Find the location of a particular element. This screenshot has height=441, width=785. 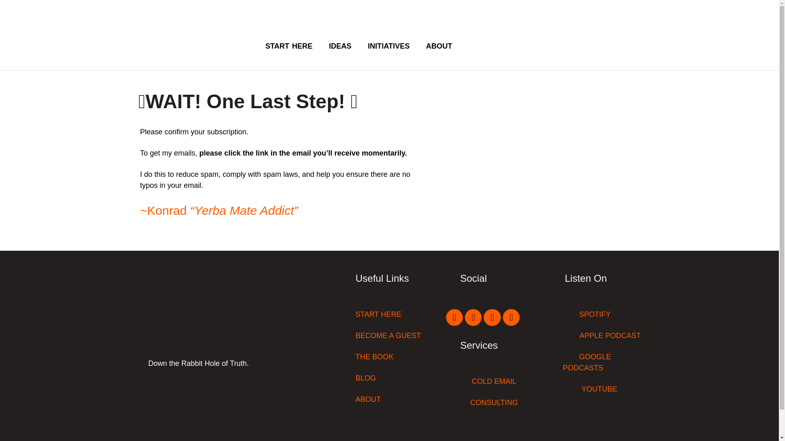

THE BOOK is located at coordinates (375, 357).